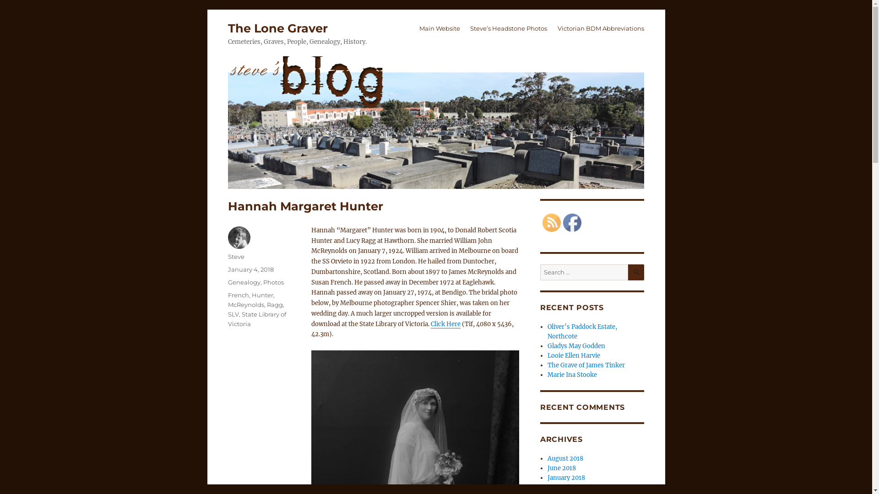 The width and height of the screenshot is (879, 494). I want to click on Looie Ellen Harvie, so click(574, 356).